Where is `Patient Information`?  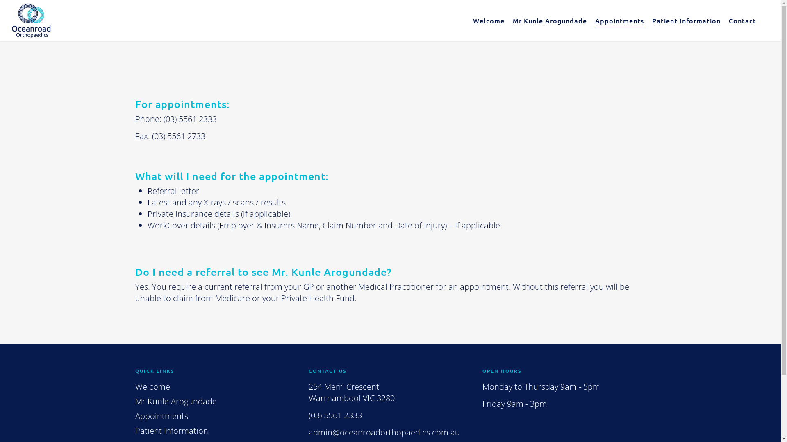
Patient Information is located at coordinates (686, 22).